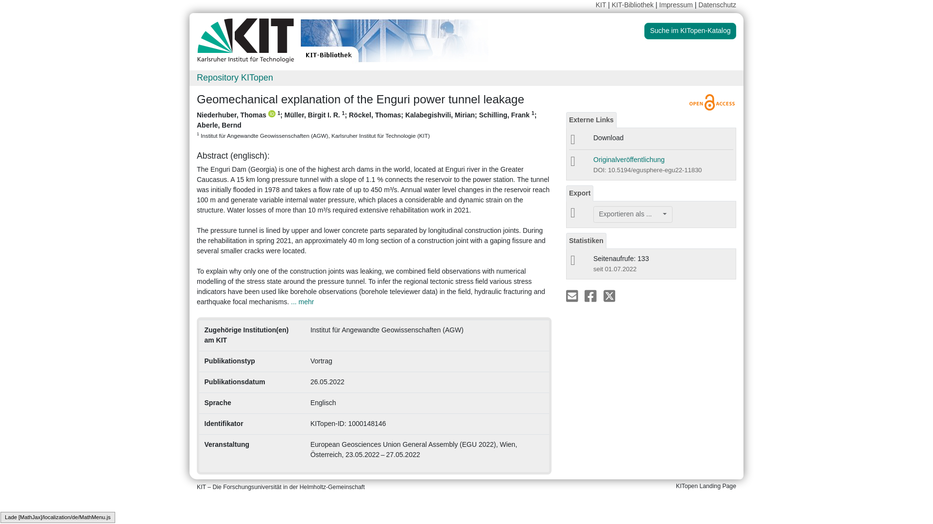  I want to click on KIT, so click(601, 5).